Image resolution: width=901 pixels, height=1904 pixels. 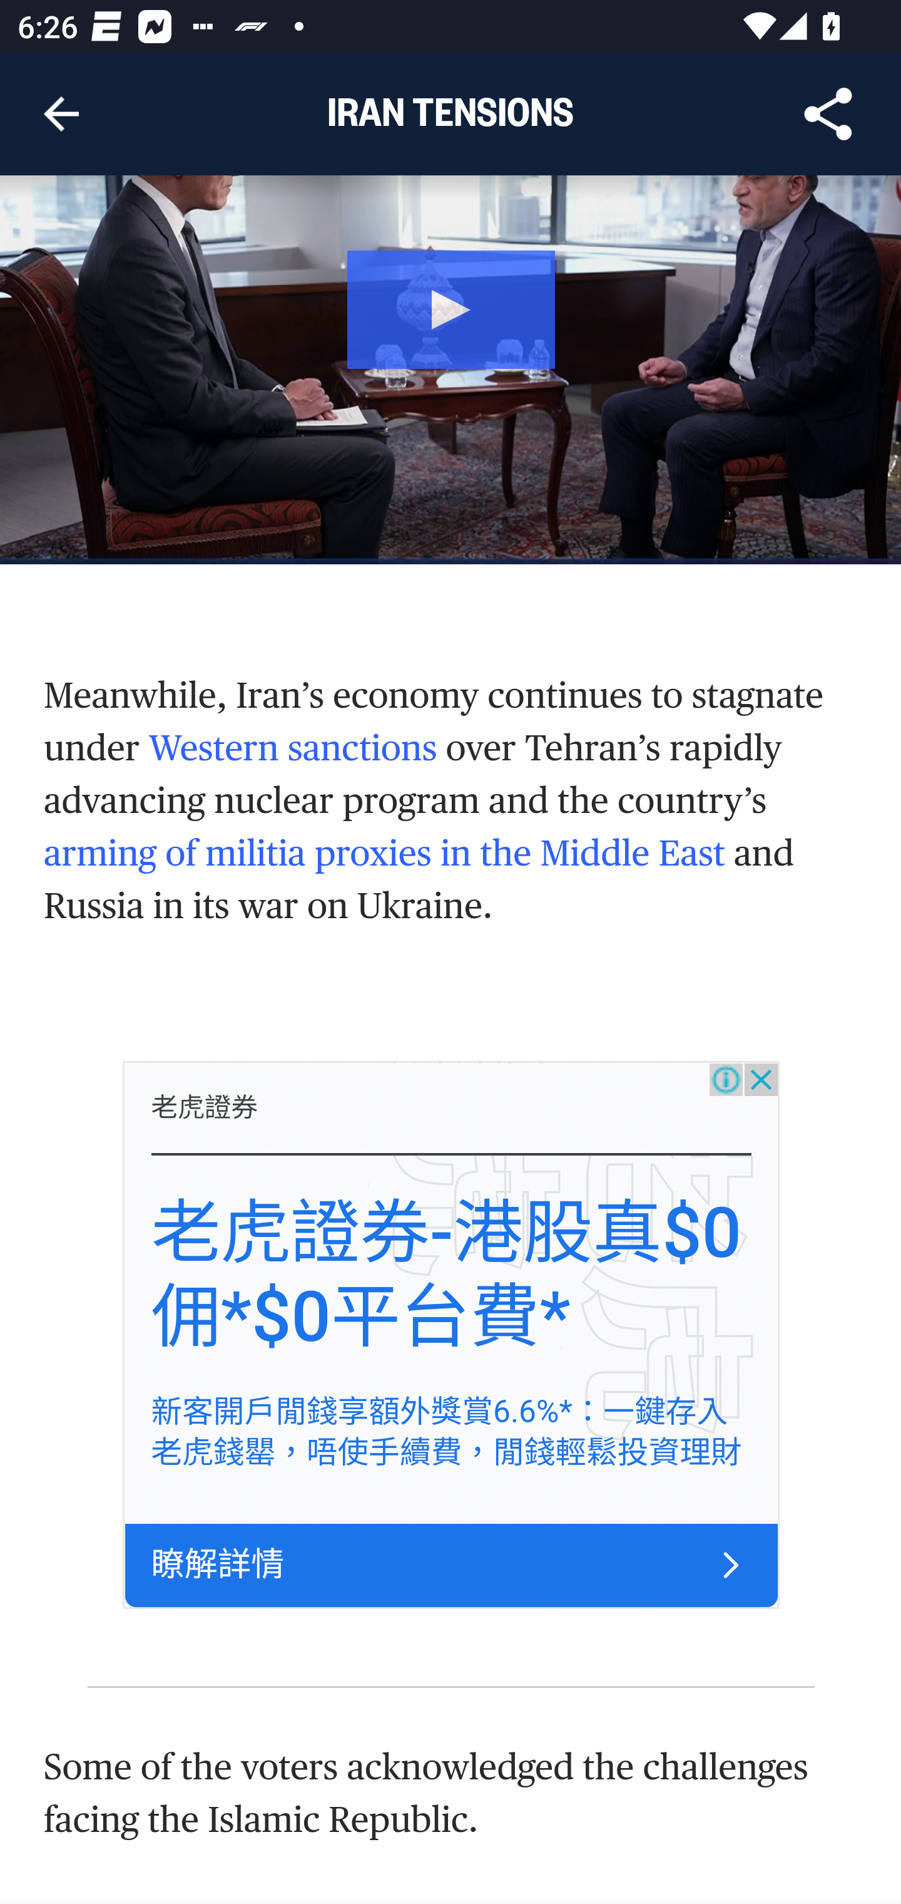 I want to click on Western sanctions, so click(x=292, y=749).